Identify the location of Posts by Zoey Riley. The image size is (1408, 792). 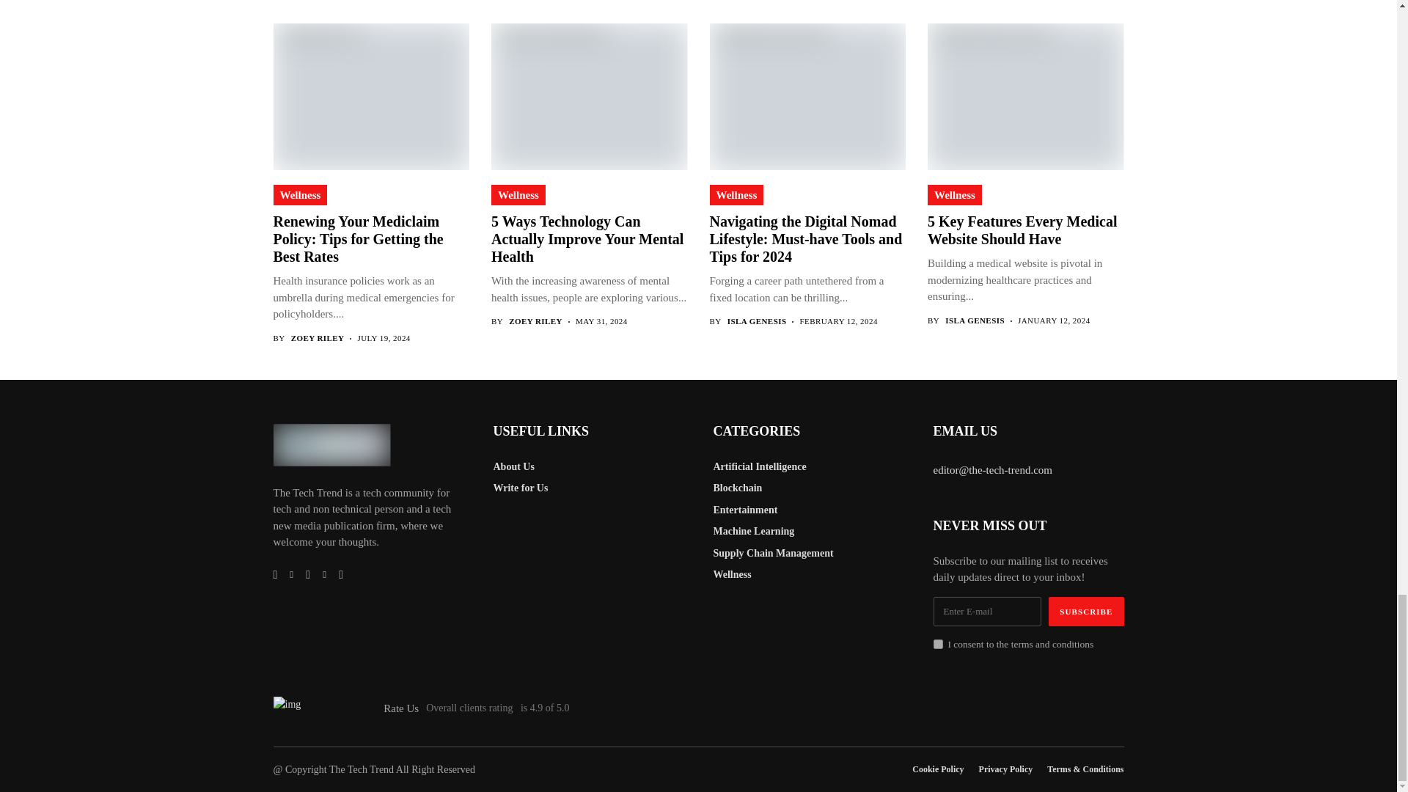
(535, 321).